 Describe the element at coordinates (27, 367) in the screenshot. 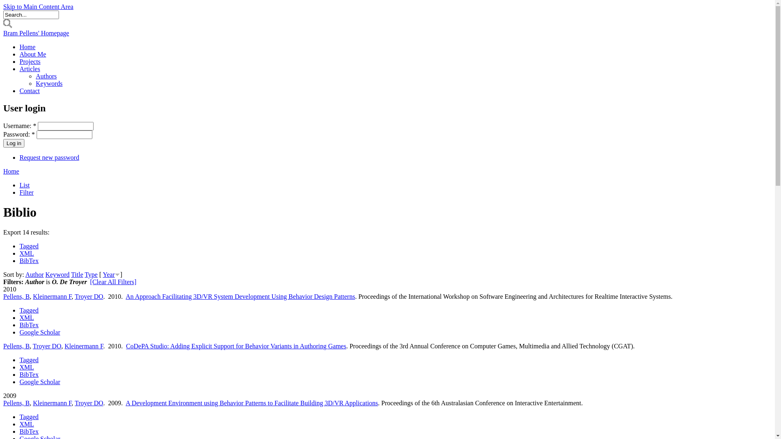

I see `XML` at that location.